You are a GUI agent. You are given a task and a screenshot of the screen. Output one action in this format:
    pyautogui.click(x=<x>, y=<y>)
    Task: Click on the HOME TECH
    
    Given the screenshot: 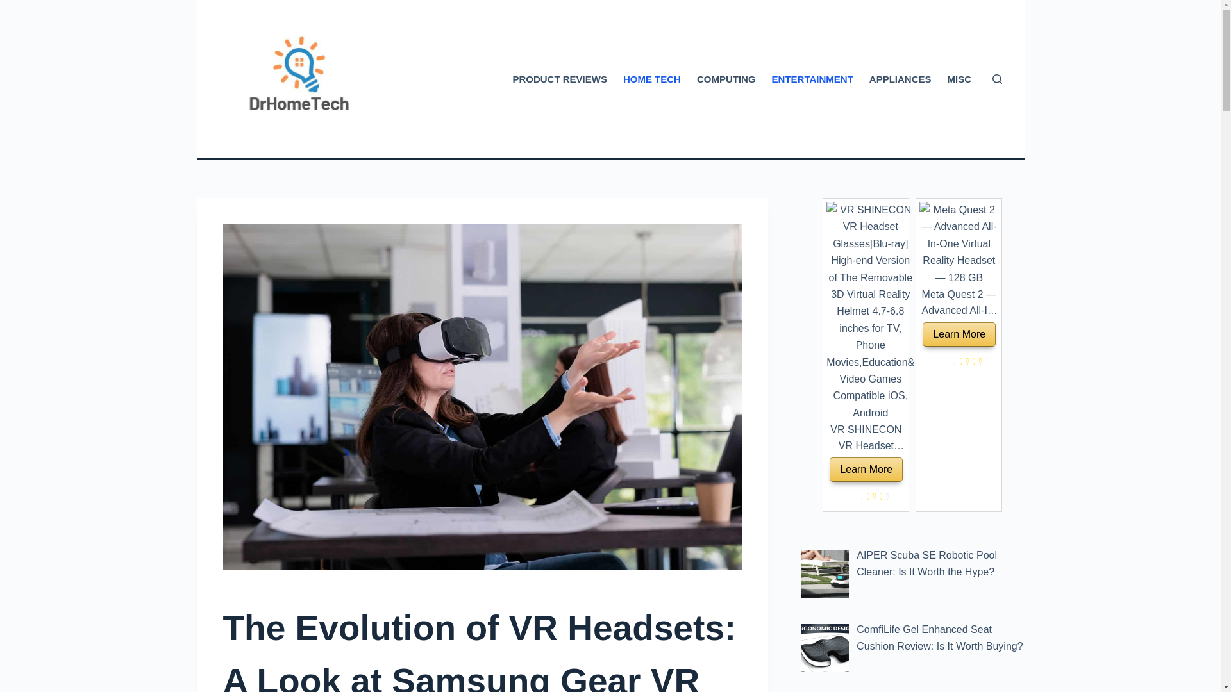 What is the action you would take?
    pyautogui.click(x=651, y=79)
    